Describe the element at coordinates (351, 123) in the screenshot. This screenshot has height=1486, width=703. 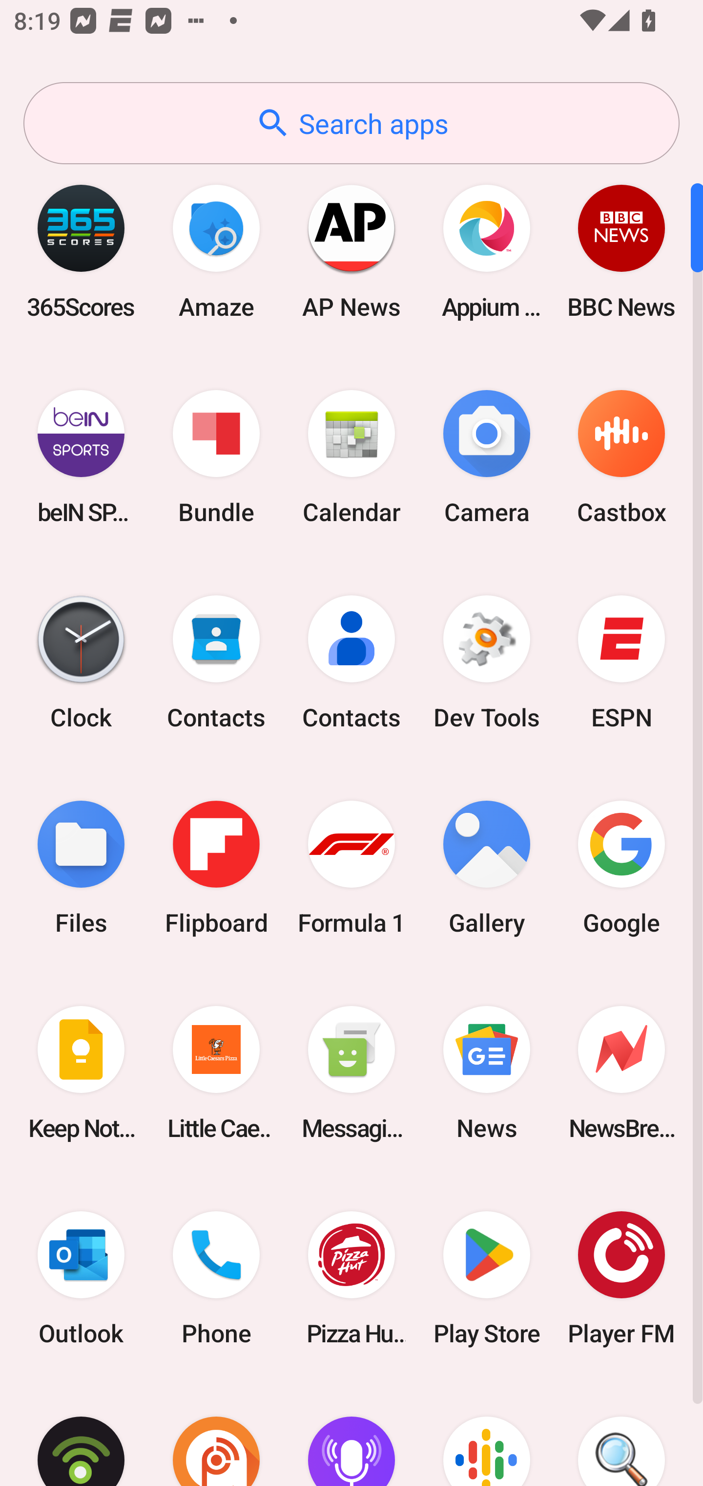
I see `  Search apps` at that location.